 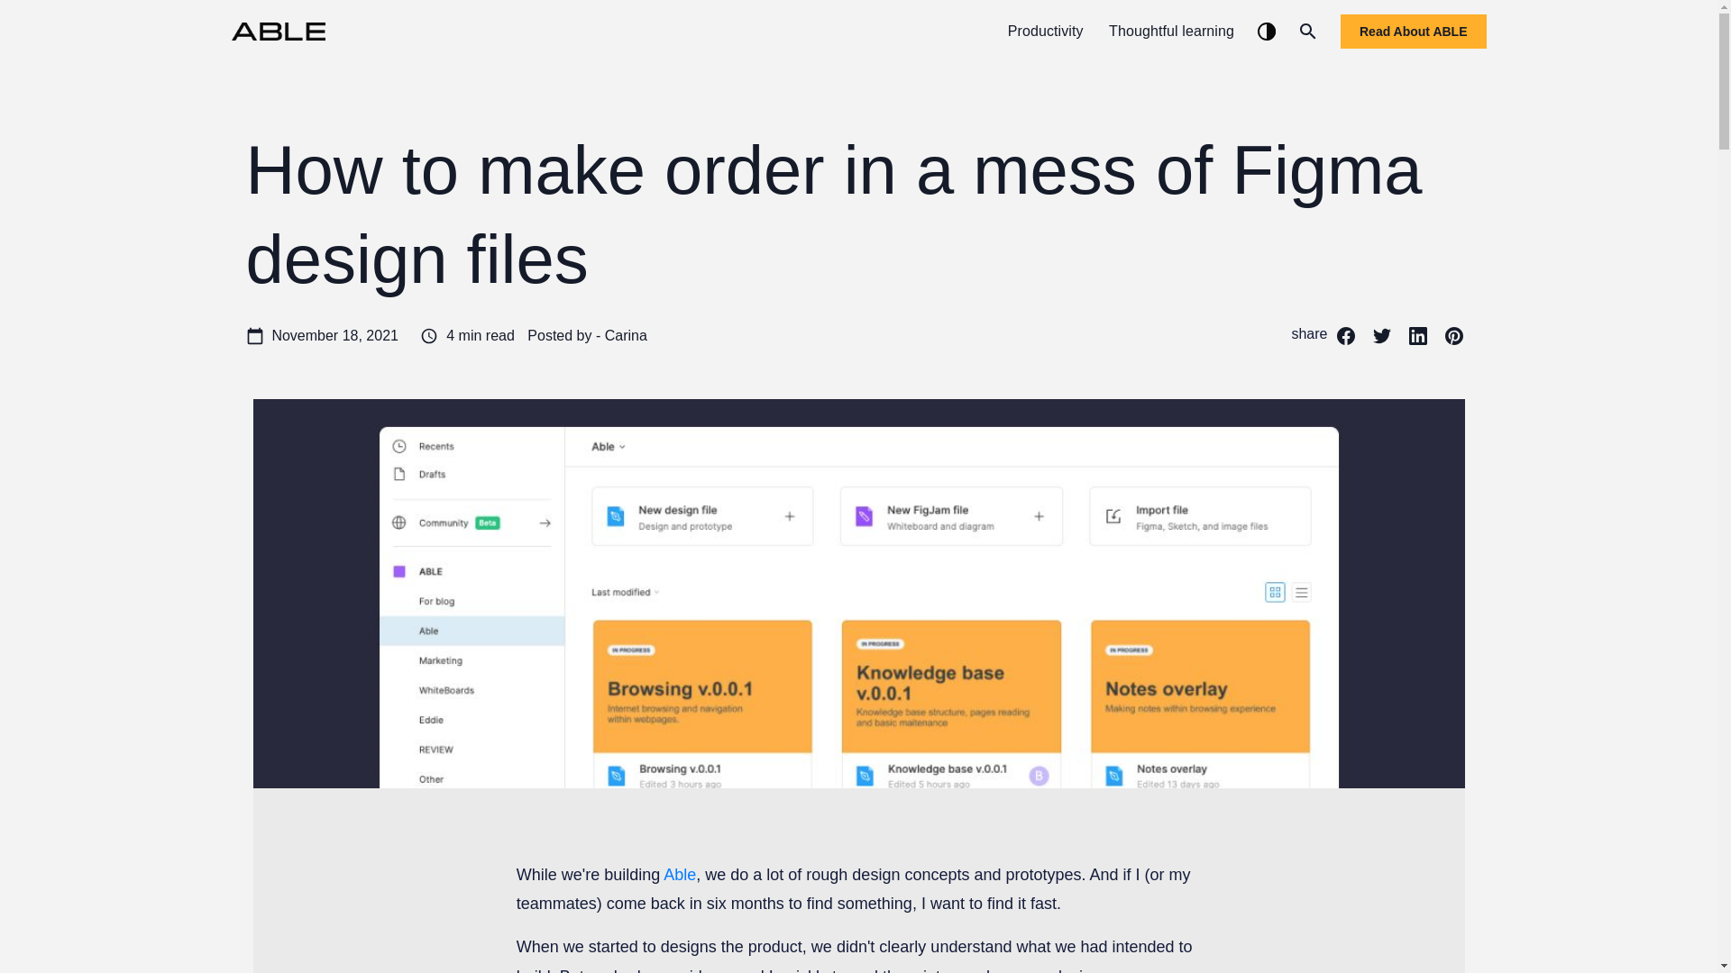 What do you see at coordinates (1171, 31) in the screenshot?
I see `Thoughtful learning` at bounding box center [1171, 31].